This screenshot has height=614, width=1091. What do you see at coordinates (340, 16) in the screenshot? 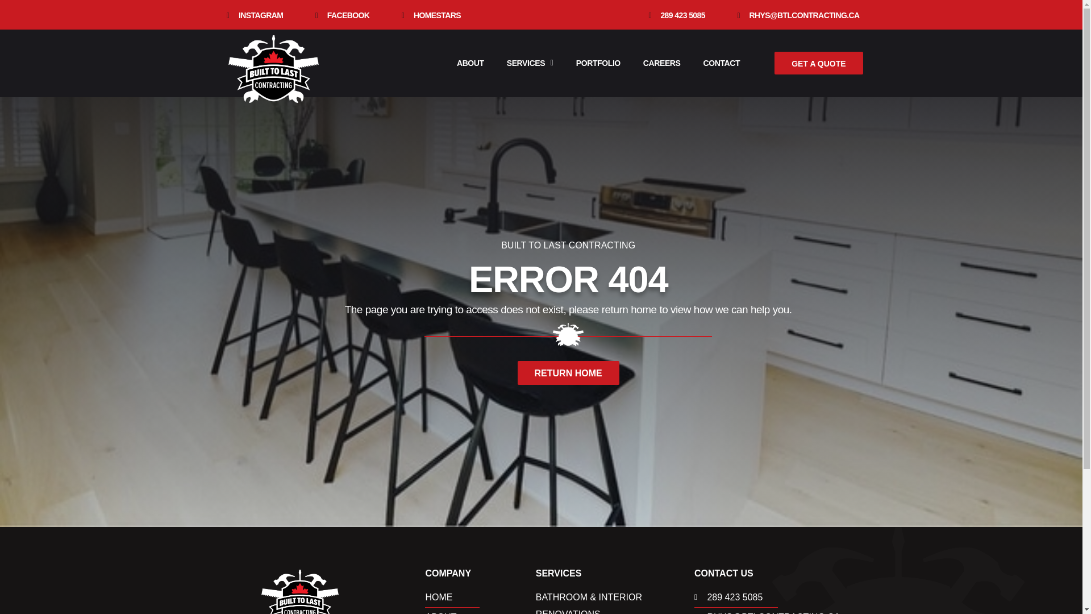
I see `FACEBOOK` at bounding box center [340, 16].